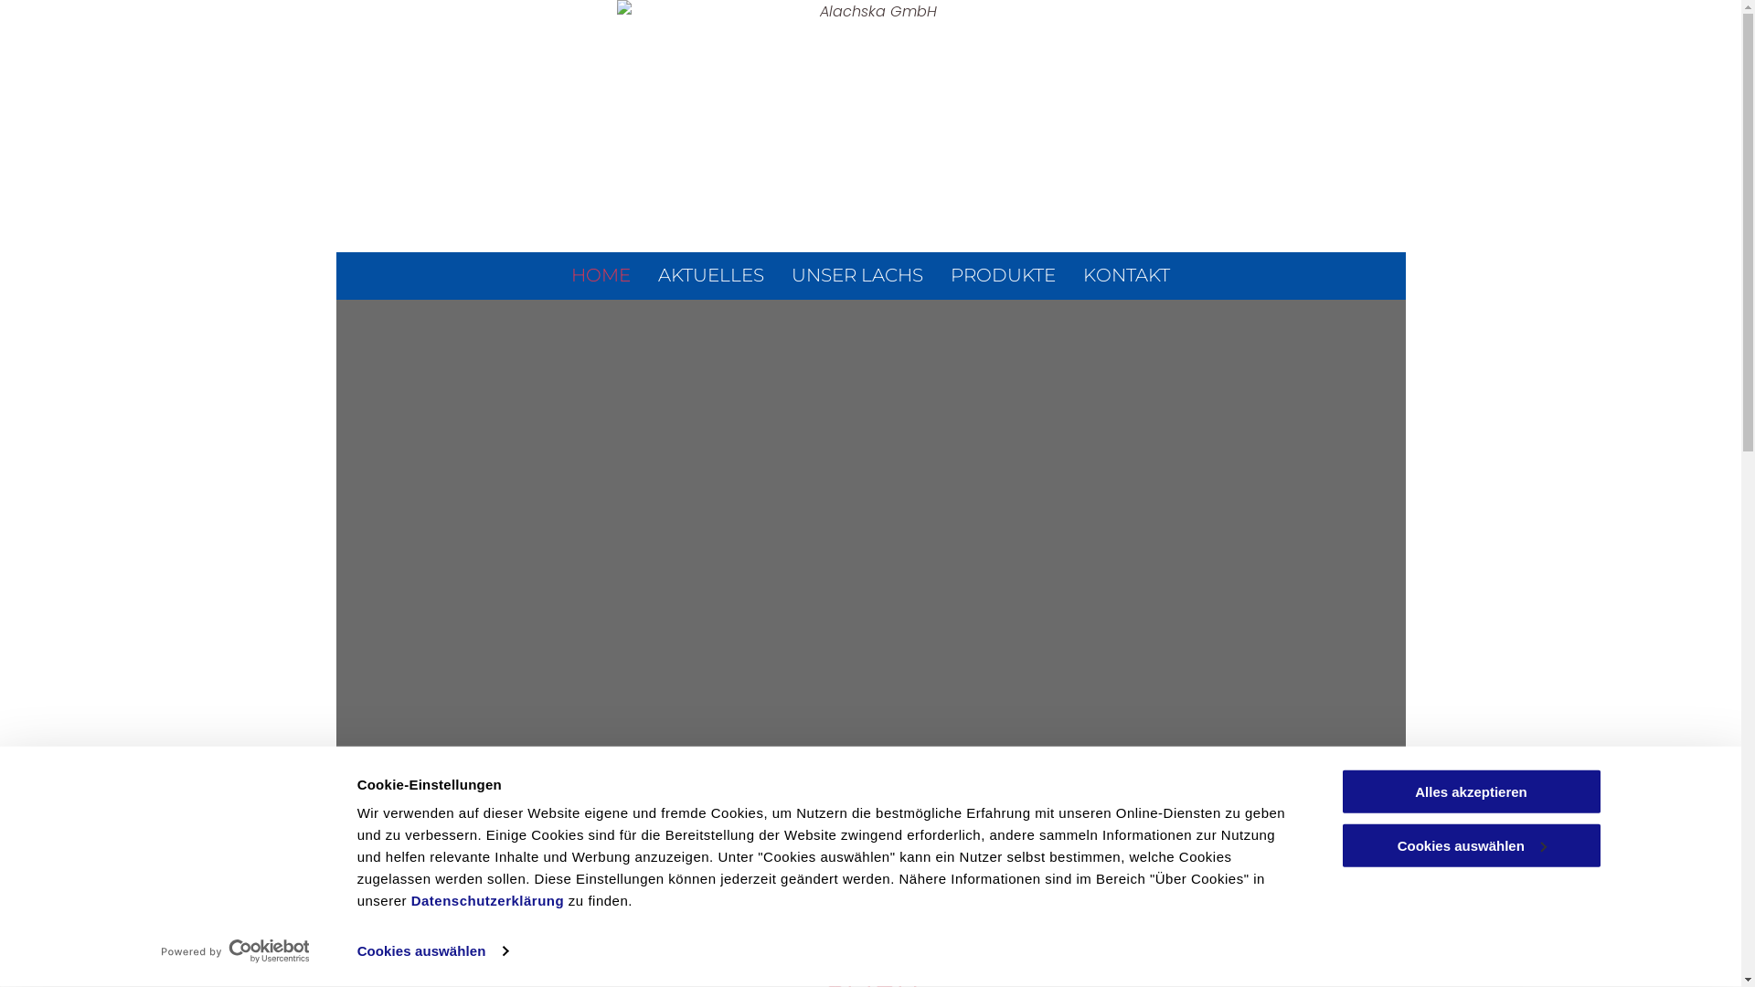  Describe the element at coordinates (857, 275) in the screenshot. I see `UNSER LACHS` at that location.